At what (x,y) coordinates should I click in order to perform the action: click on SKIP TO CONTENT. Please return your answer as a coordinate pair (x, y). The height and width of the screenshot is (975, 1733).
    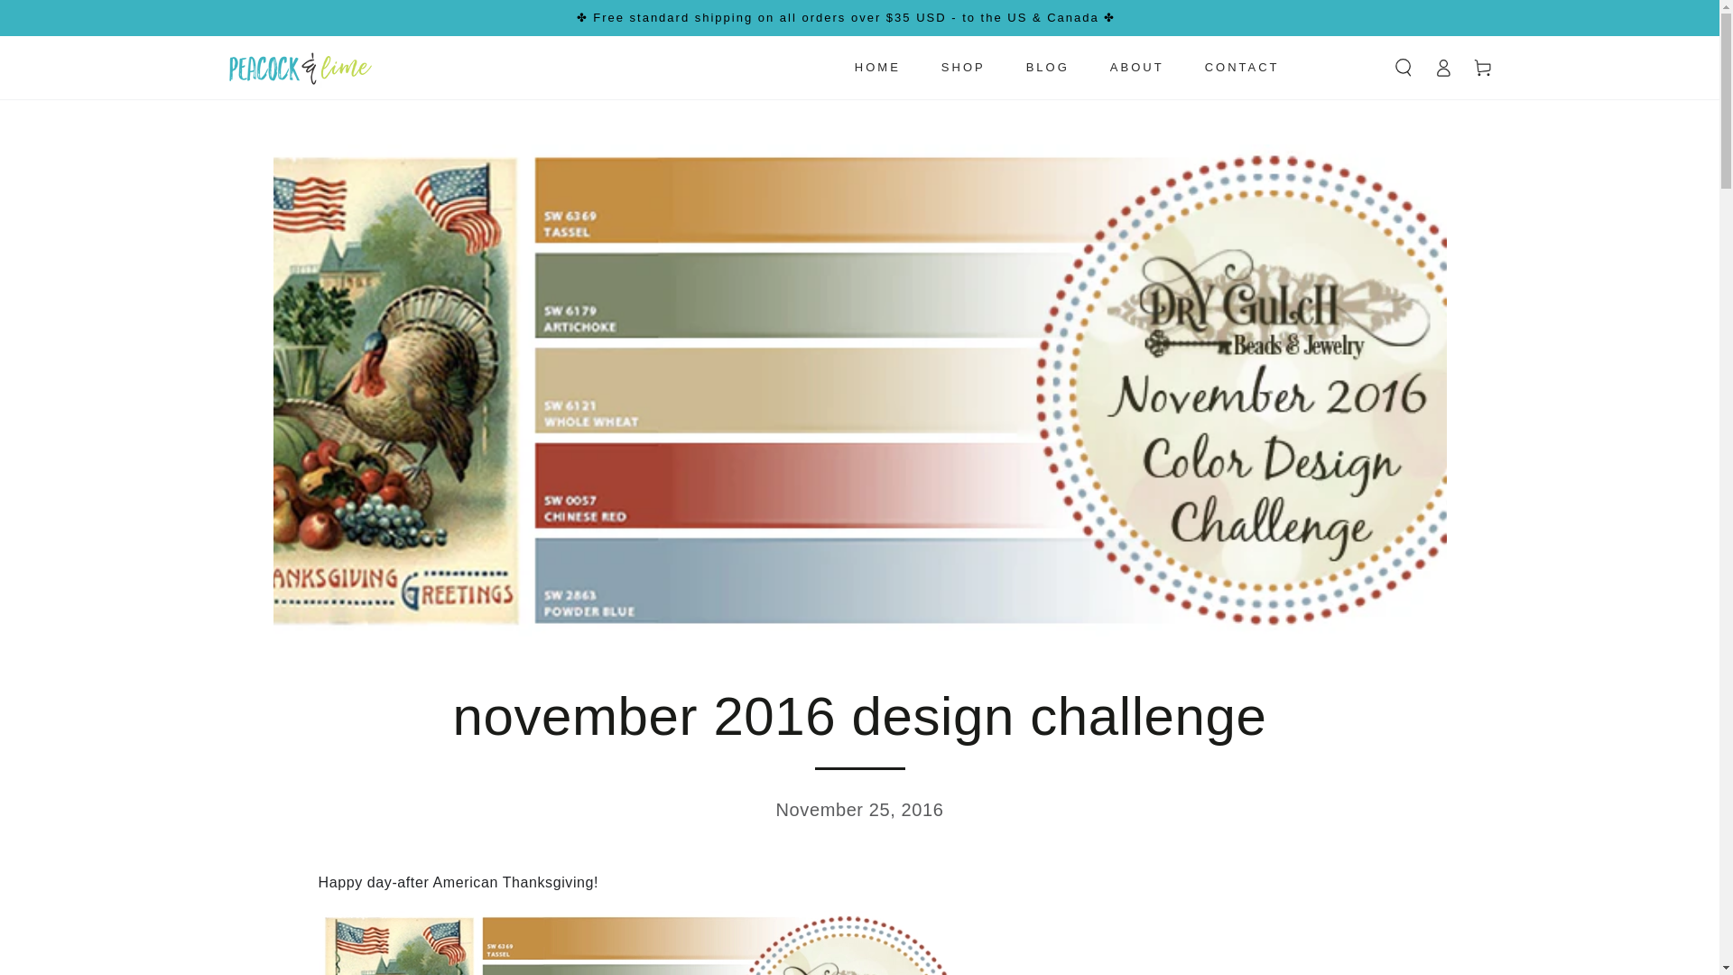
    Looking at the image, I should click on (80, 17).